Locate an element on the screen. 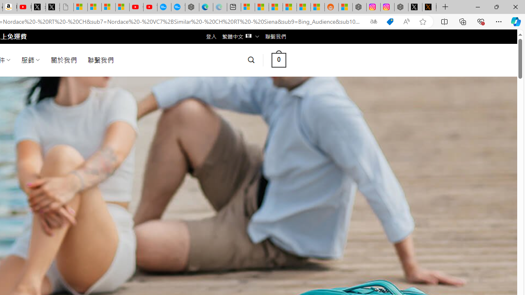 The height and width of the screenshot is (295, 525). help.x.com | 524: A timeout occurred is located at coordinates (429, 7).